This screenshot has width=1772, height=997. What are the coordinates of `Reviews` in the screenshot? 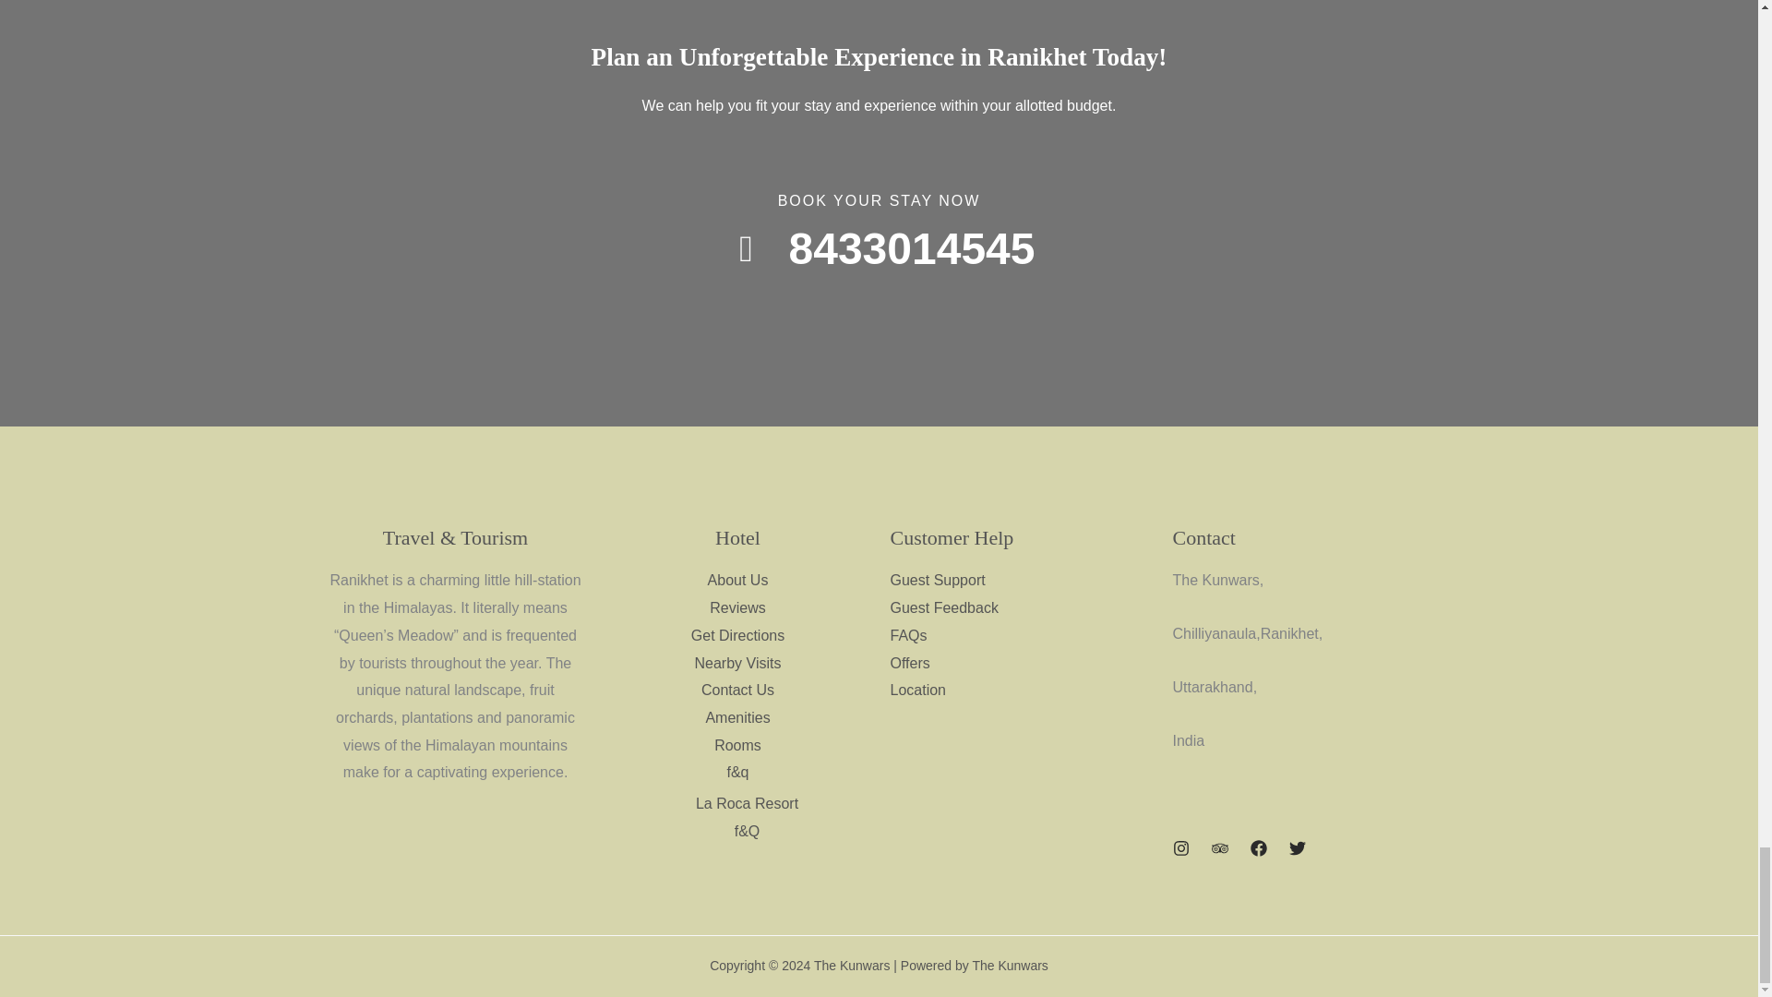 It's located at (737, 607).